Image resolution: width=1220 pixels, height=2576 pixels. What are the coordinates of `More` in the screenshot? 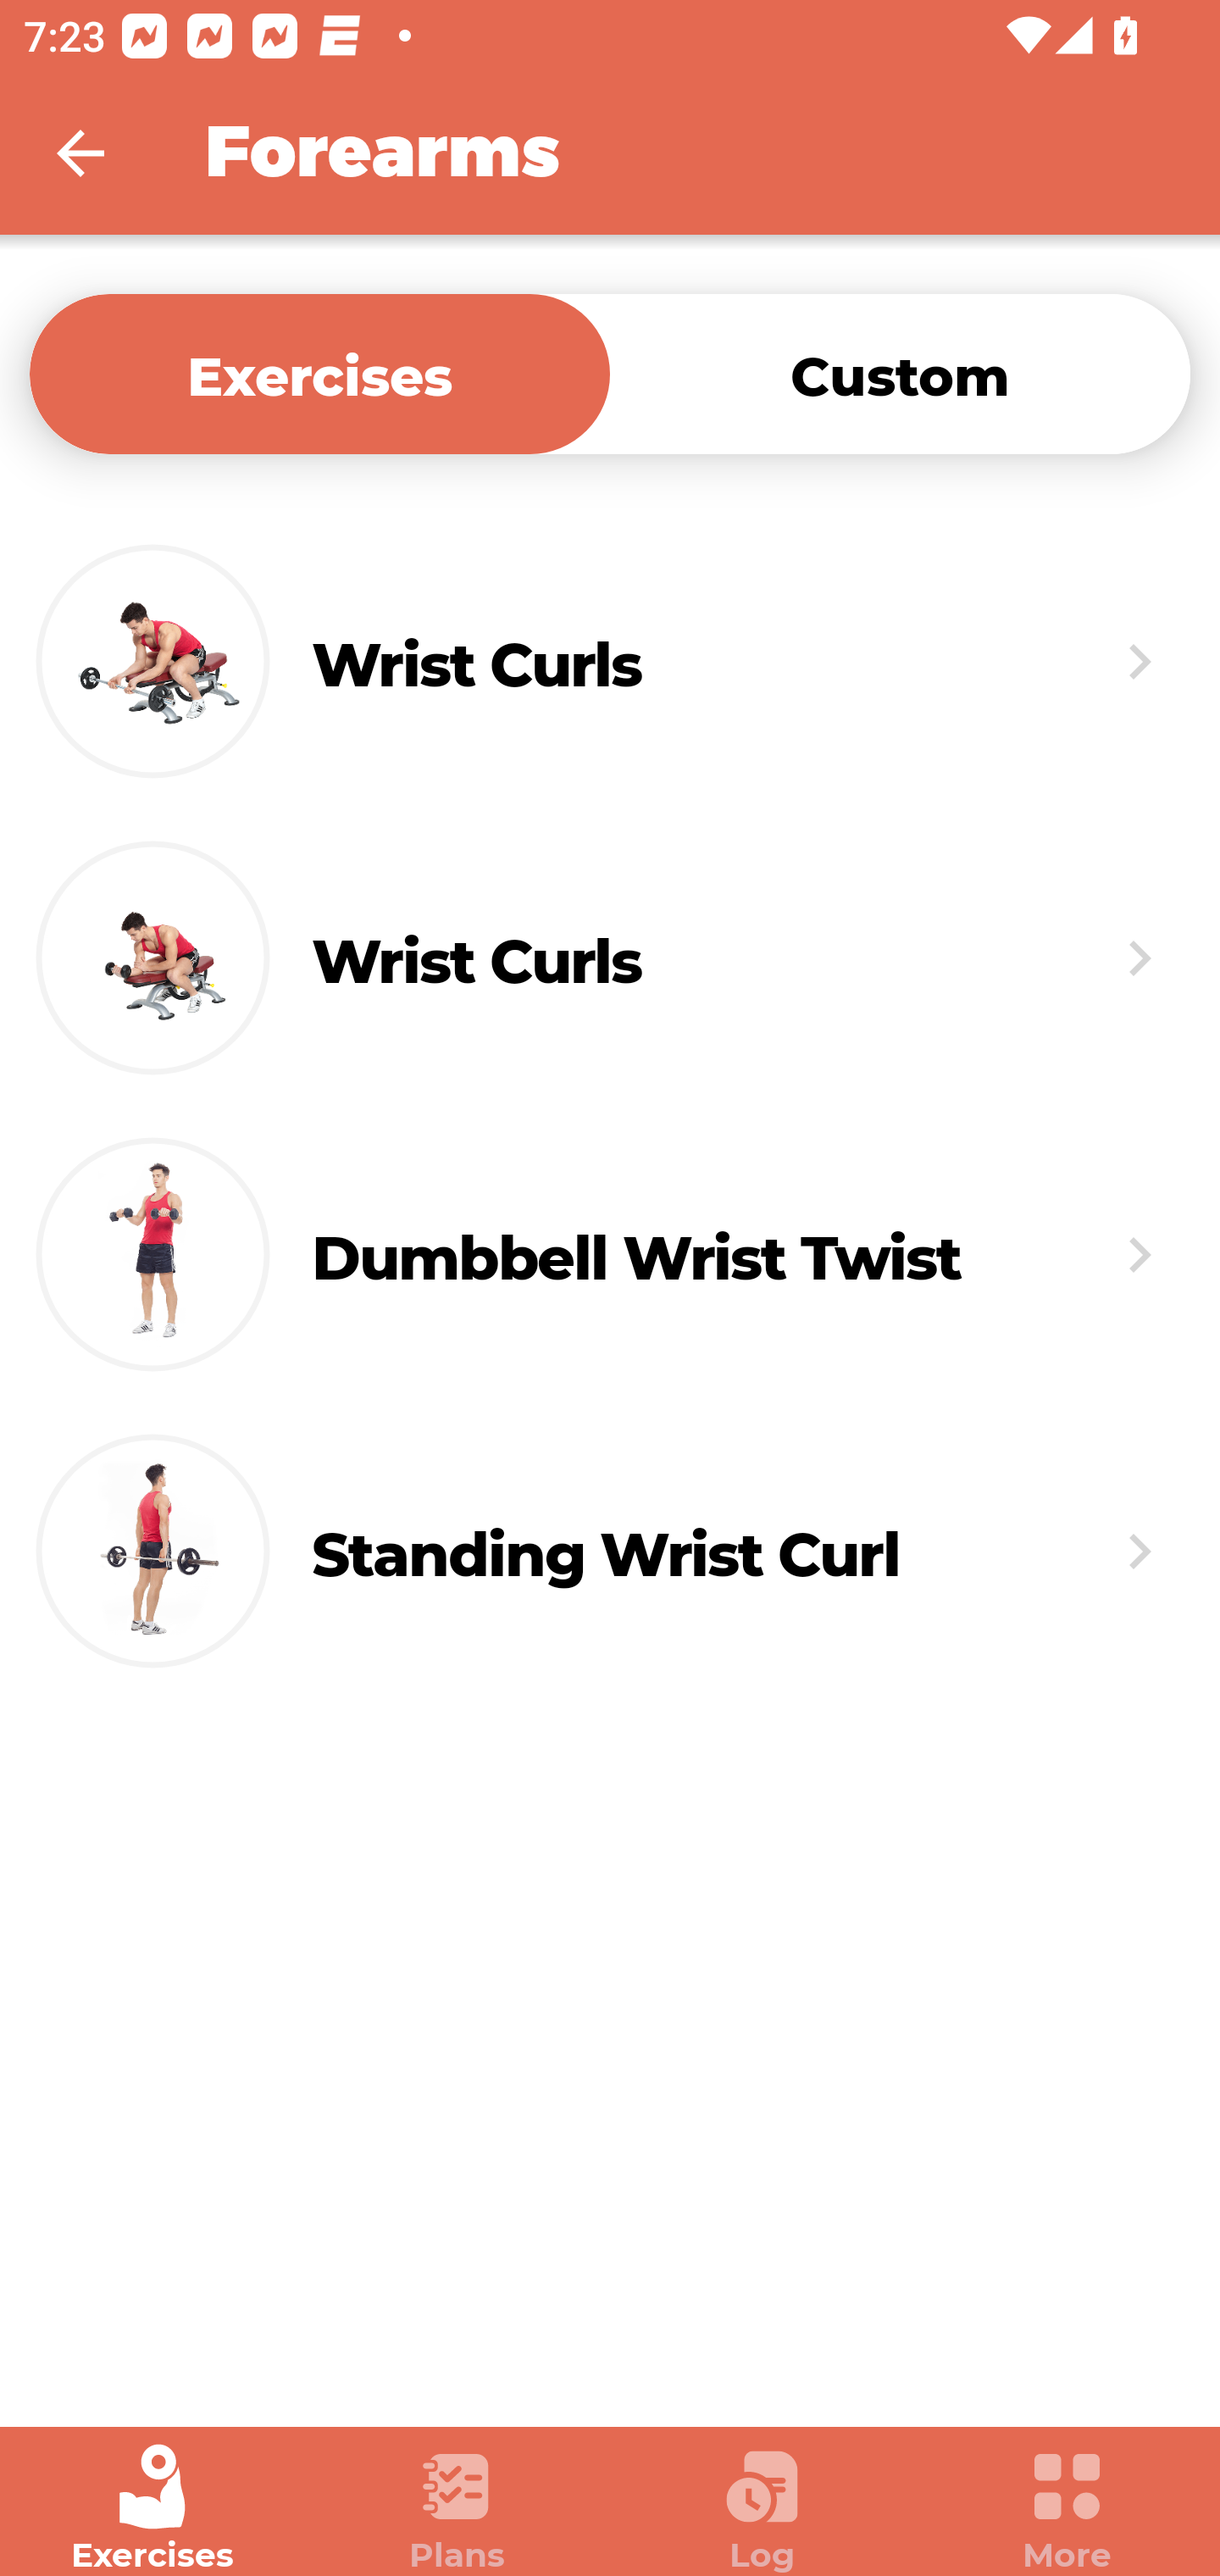 It's located at (1067, 2508).